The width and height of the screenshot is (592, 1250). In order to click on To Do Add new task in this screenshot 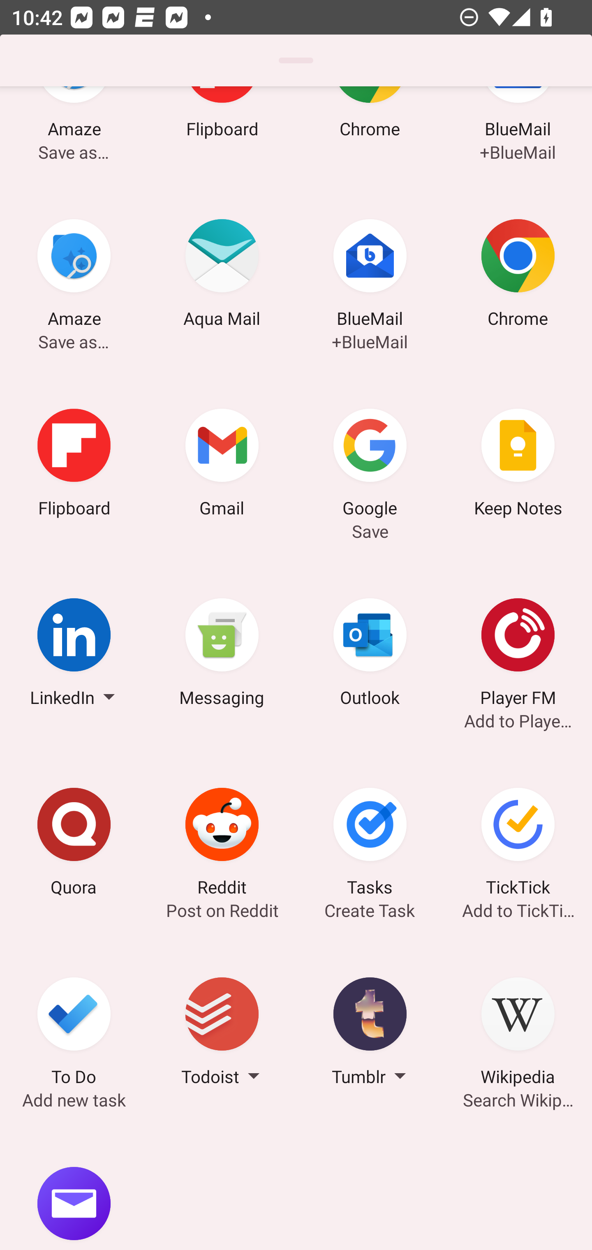, I will do `click(74, 1034)`.